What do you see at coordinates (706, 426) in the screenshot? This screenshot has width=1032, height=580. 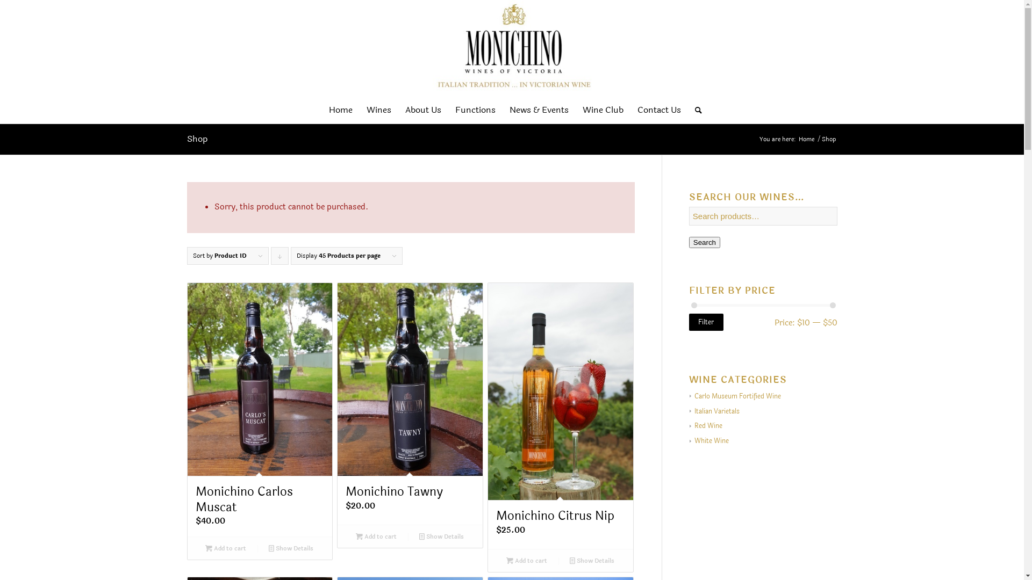 I see `Red Wine` at bounding box center [706, 426].